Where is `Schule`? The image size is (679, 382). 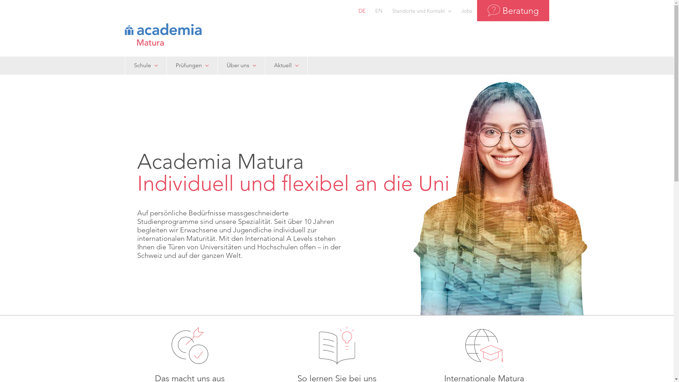
Schule is located at coordinates (146, 65).